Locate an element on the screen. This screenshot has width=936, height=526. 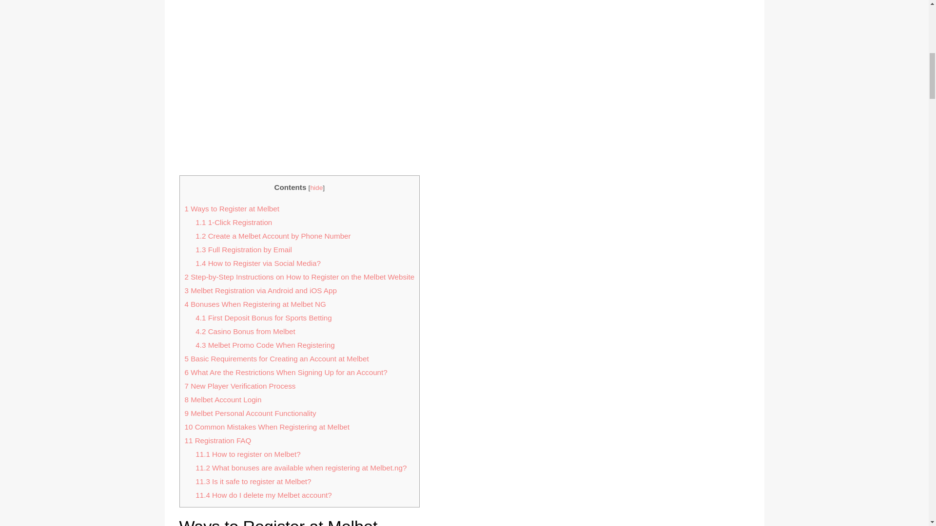
5 Basic Requirements for Creating an Account at Melbet is located at coordinates (276, 358).